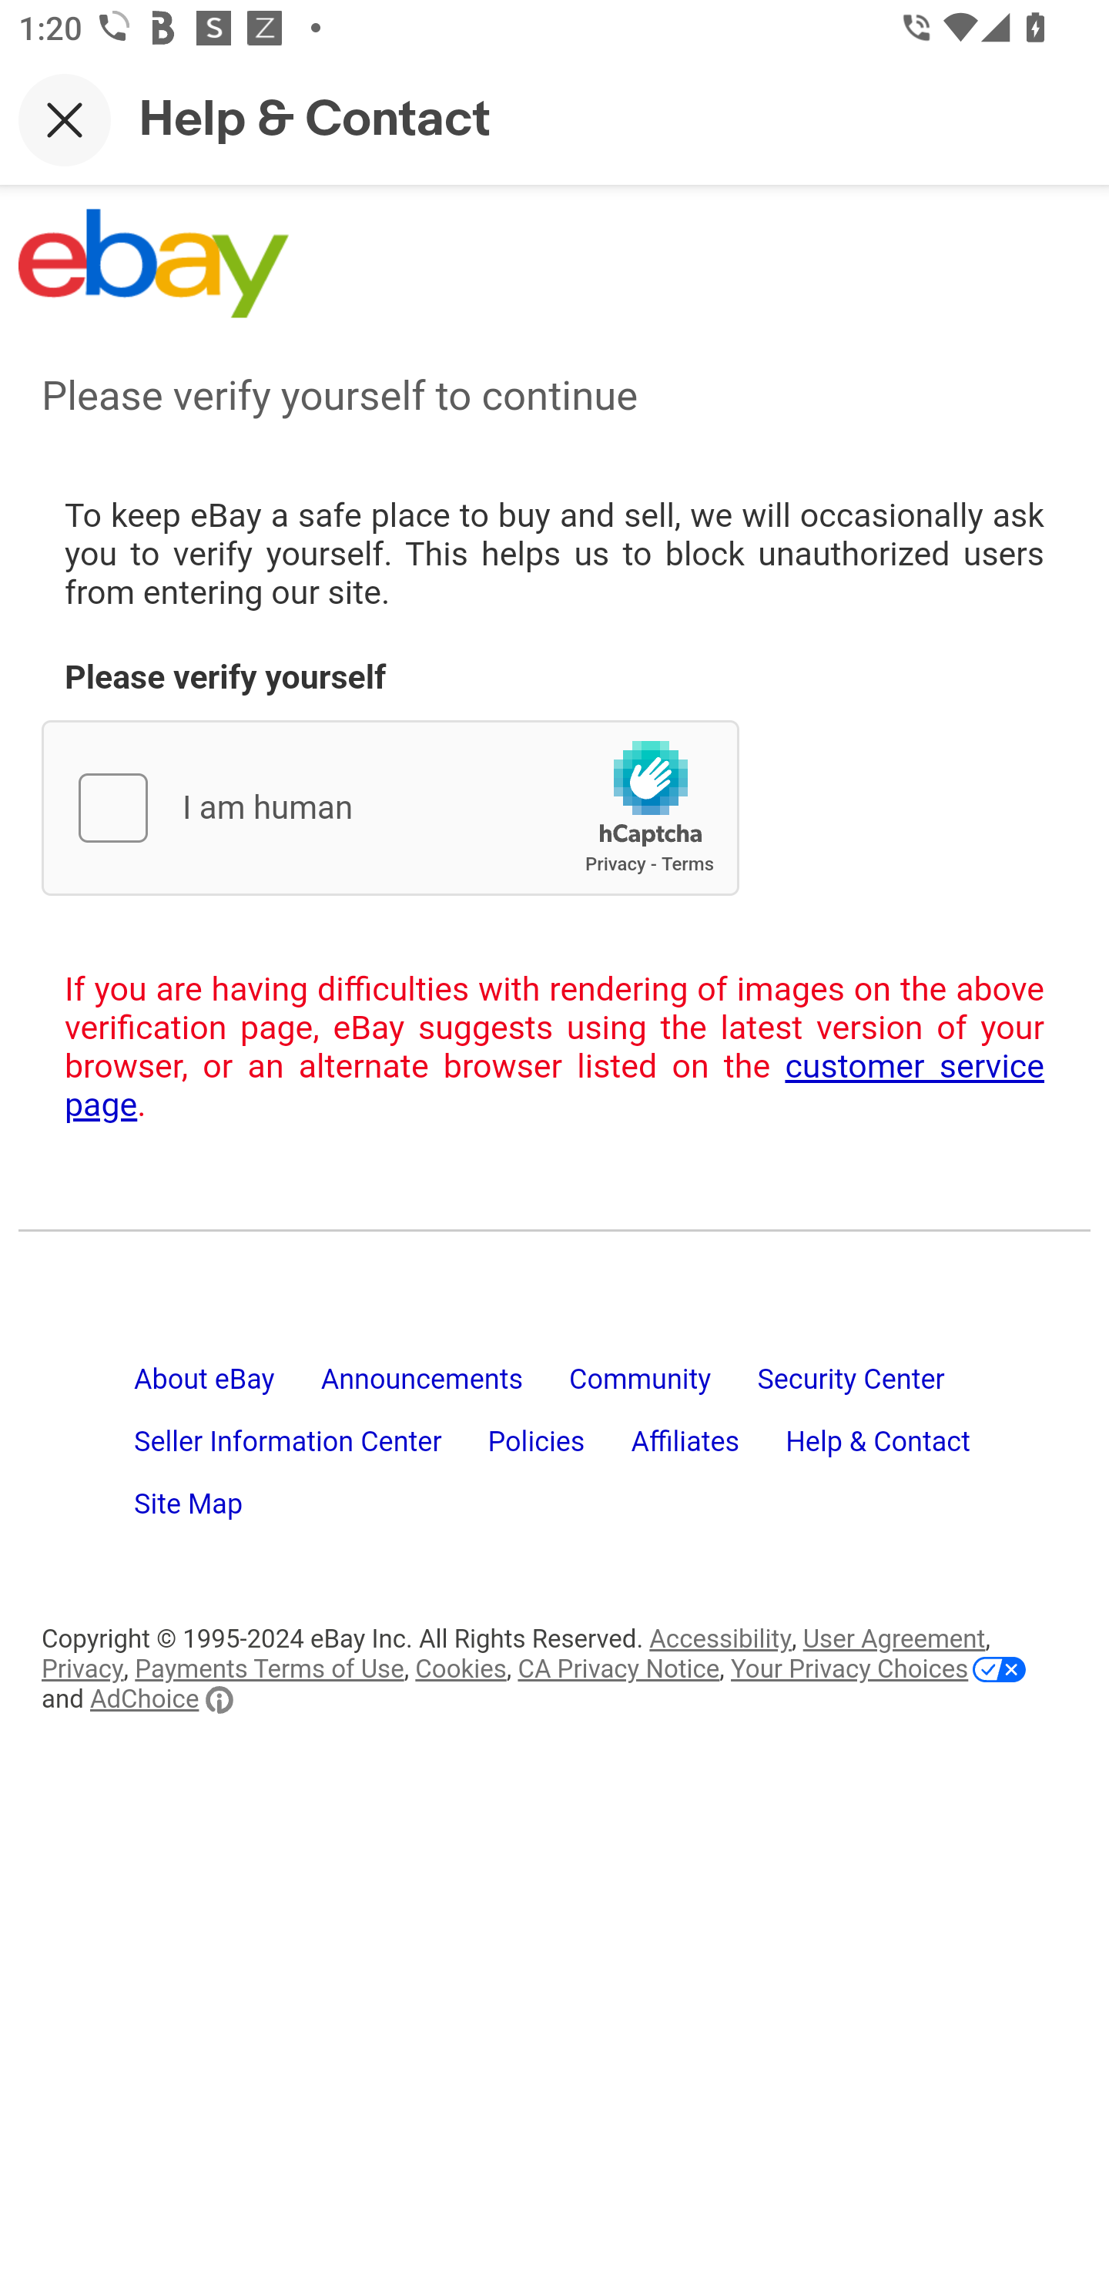 The image size is (1109, 2280). Describe the element at coordinates (228, 1391) in the screenshot. I see `About eBay` at that location.